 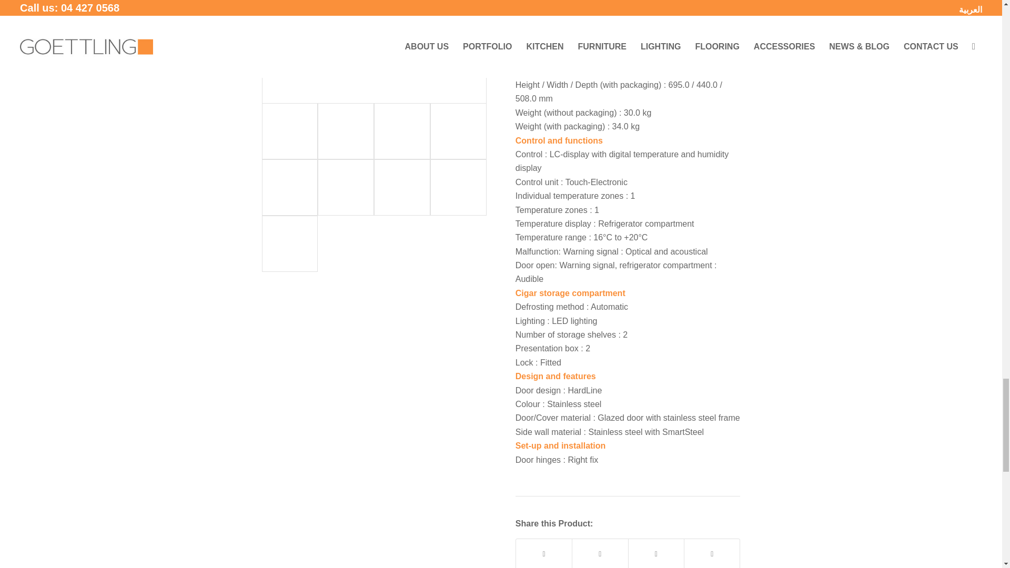 What do you see at coordinates (289, 131) in the screenshot?
I see `ZKes 453` at bounding box center [289, 131].